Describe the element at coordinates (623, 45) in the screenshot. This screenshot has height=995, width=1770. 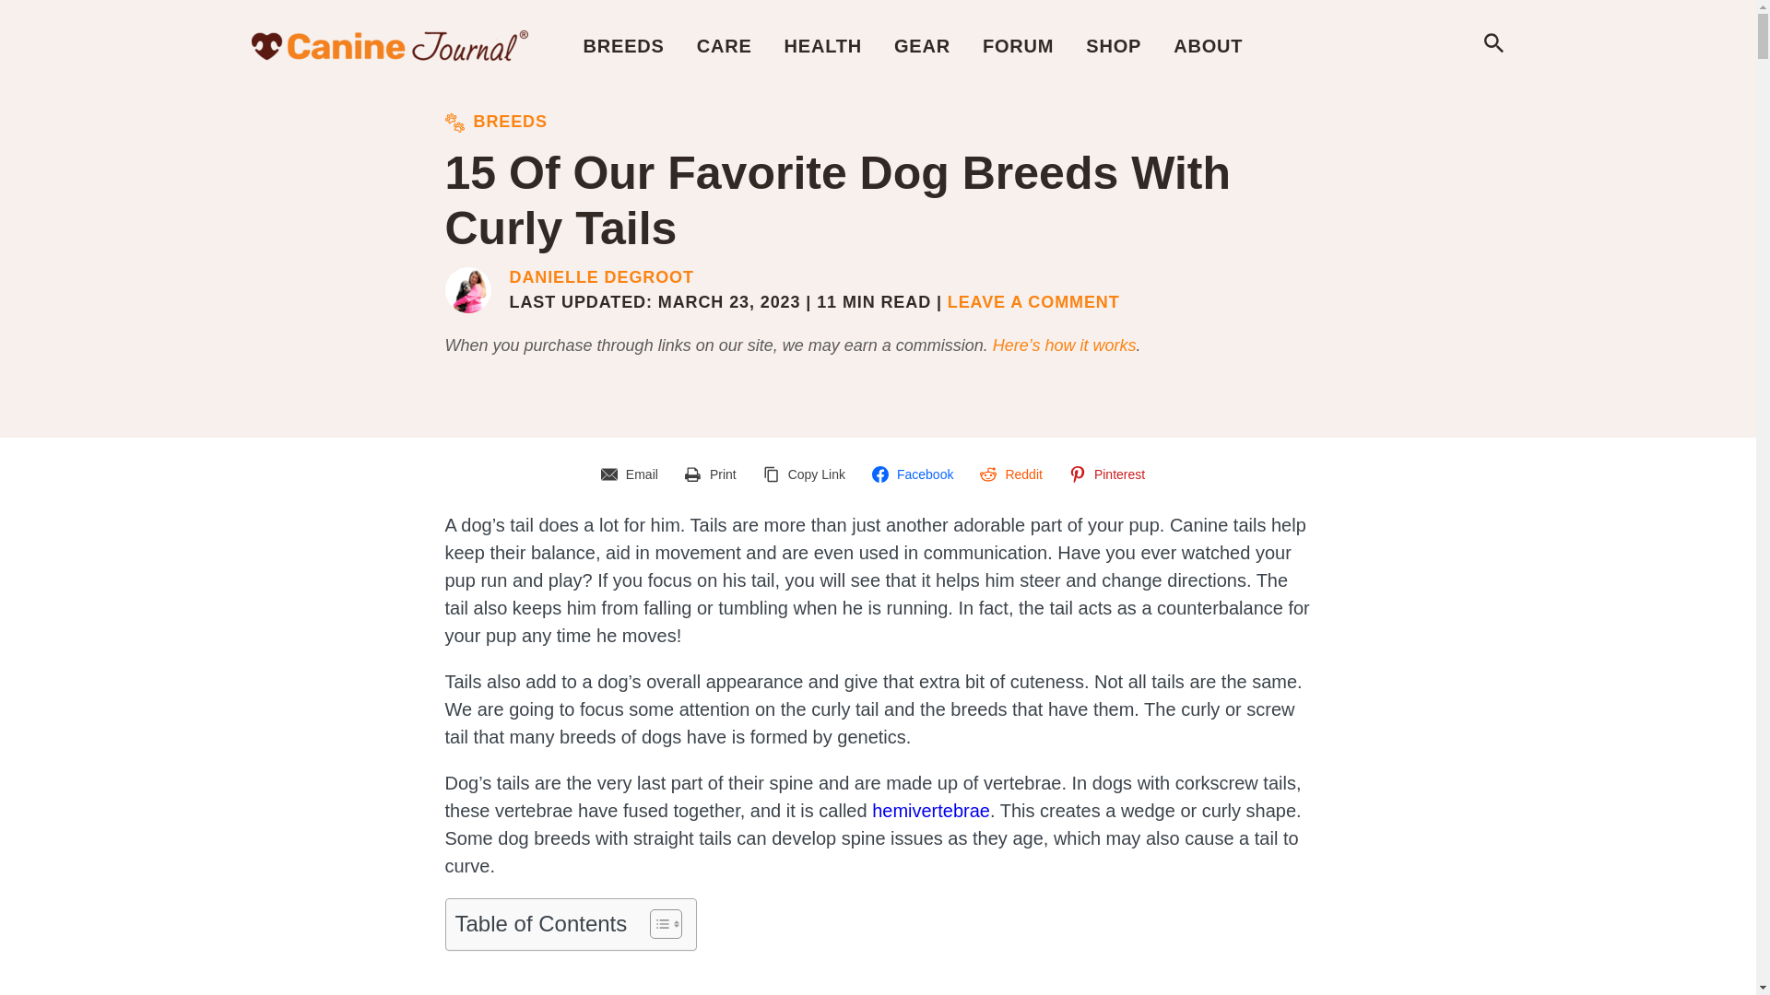
I see `BREEDS` at that location.